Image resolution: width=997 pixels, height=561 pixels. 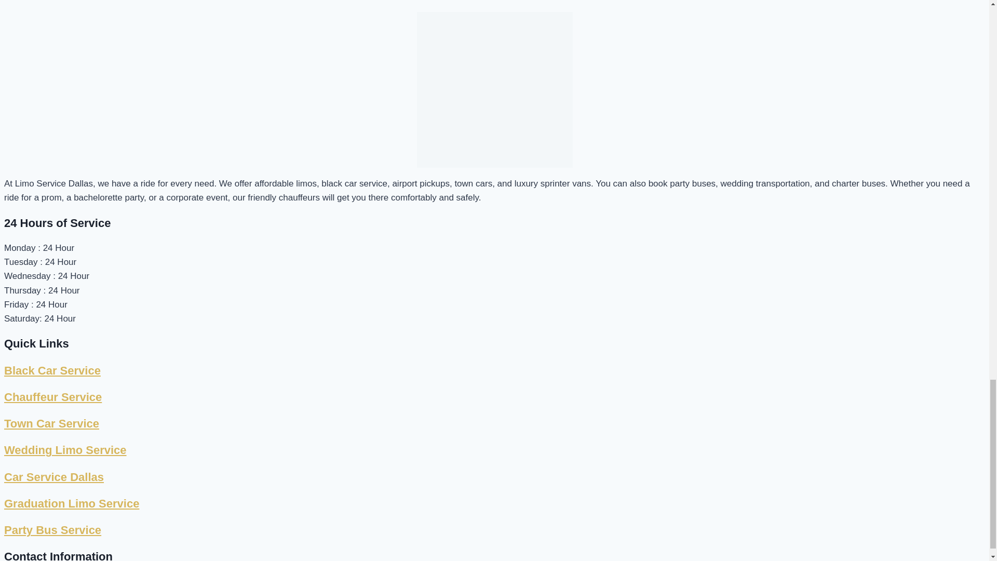 I want to click on Chauffeur Service, so click(x=52, y=397).